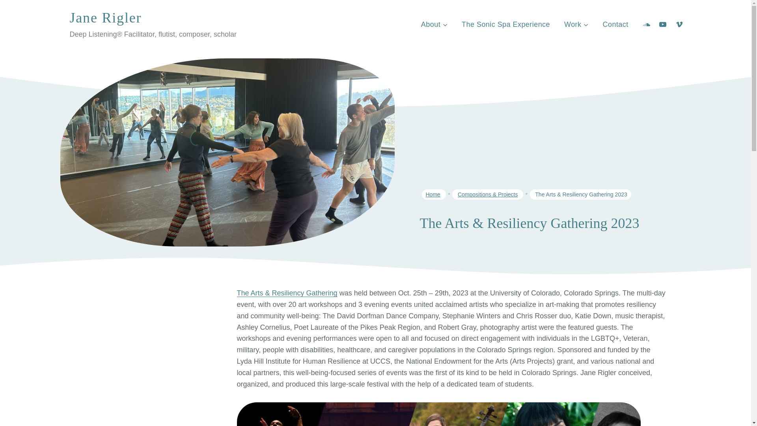 Image resolution: width=757 pixels, height=426 pixels. Describe the element at coordinates (576, 24) in the screenshot. I see `Work` at that location.